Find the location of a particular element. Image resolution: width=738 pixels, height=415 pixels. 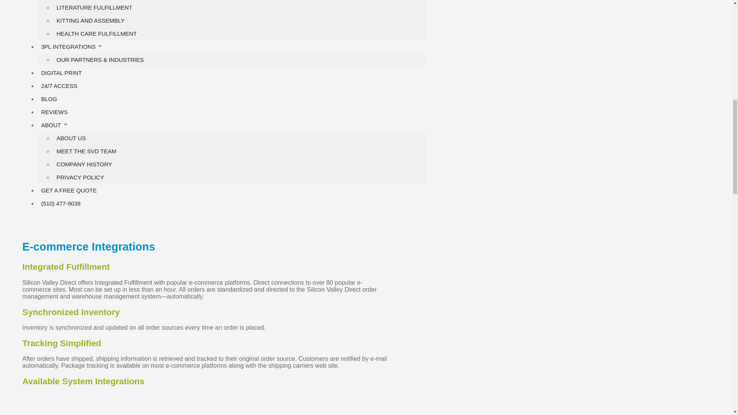

DIGITAL PRINT is located at coordinates (61, 73).